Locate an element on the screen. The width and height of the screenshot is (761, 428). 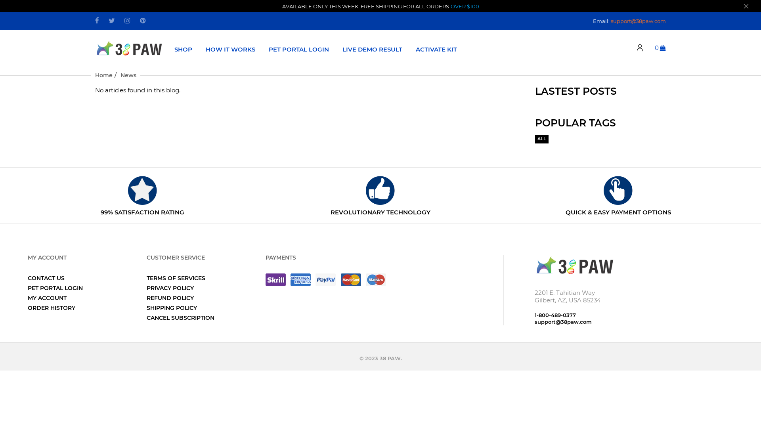
Sign in is located at coordinates (640, 48).